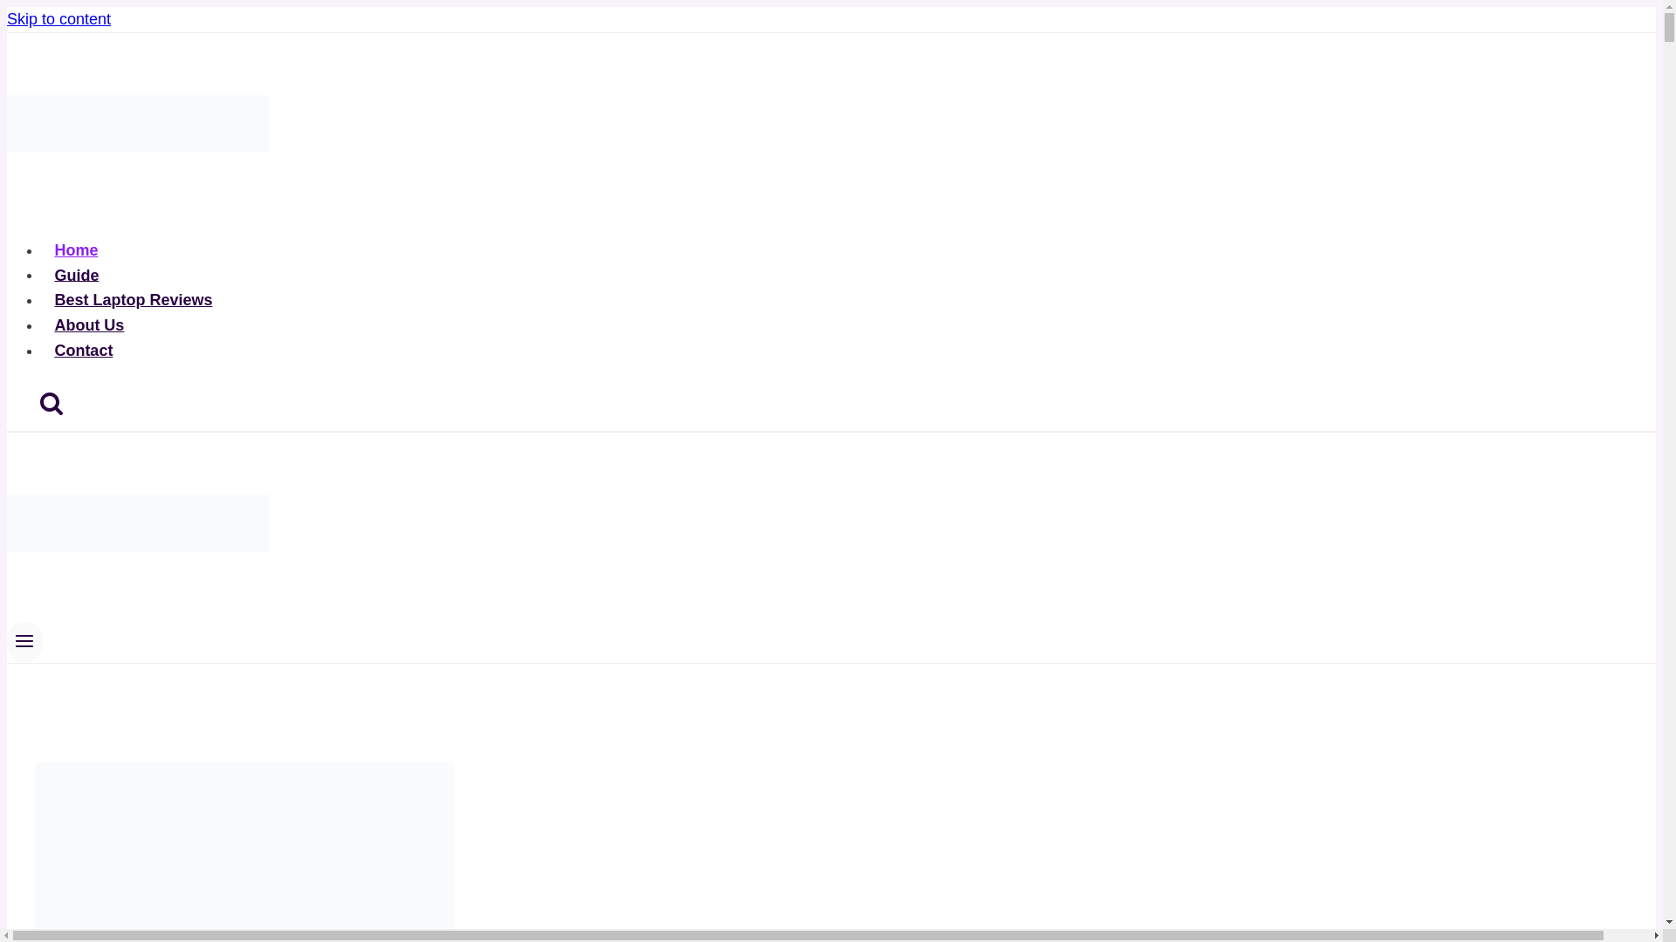  Describe the element at coordinates (52, 403) in the screenshot. I see `Search` at that location.